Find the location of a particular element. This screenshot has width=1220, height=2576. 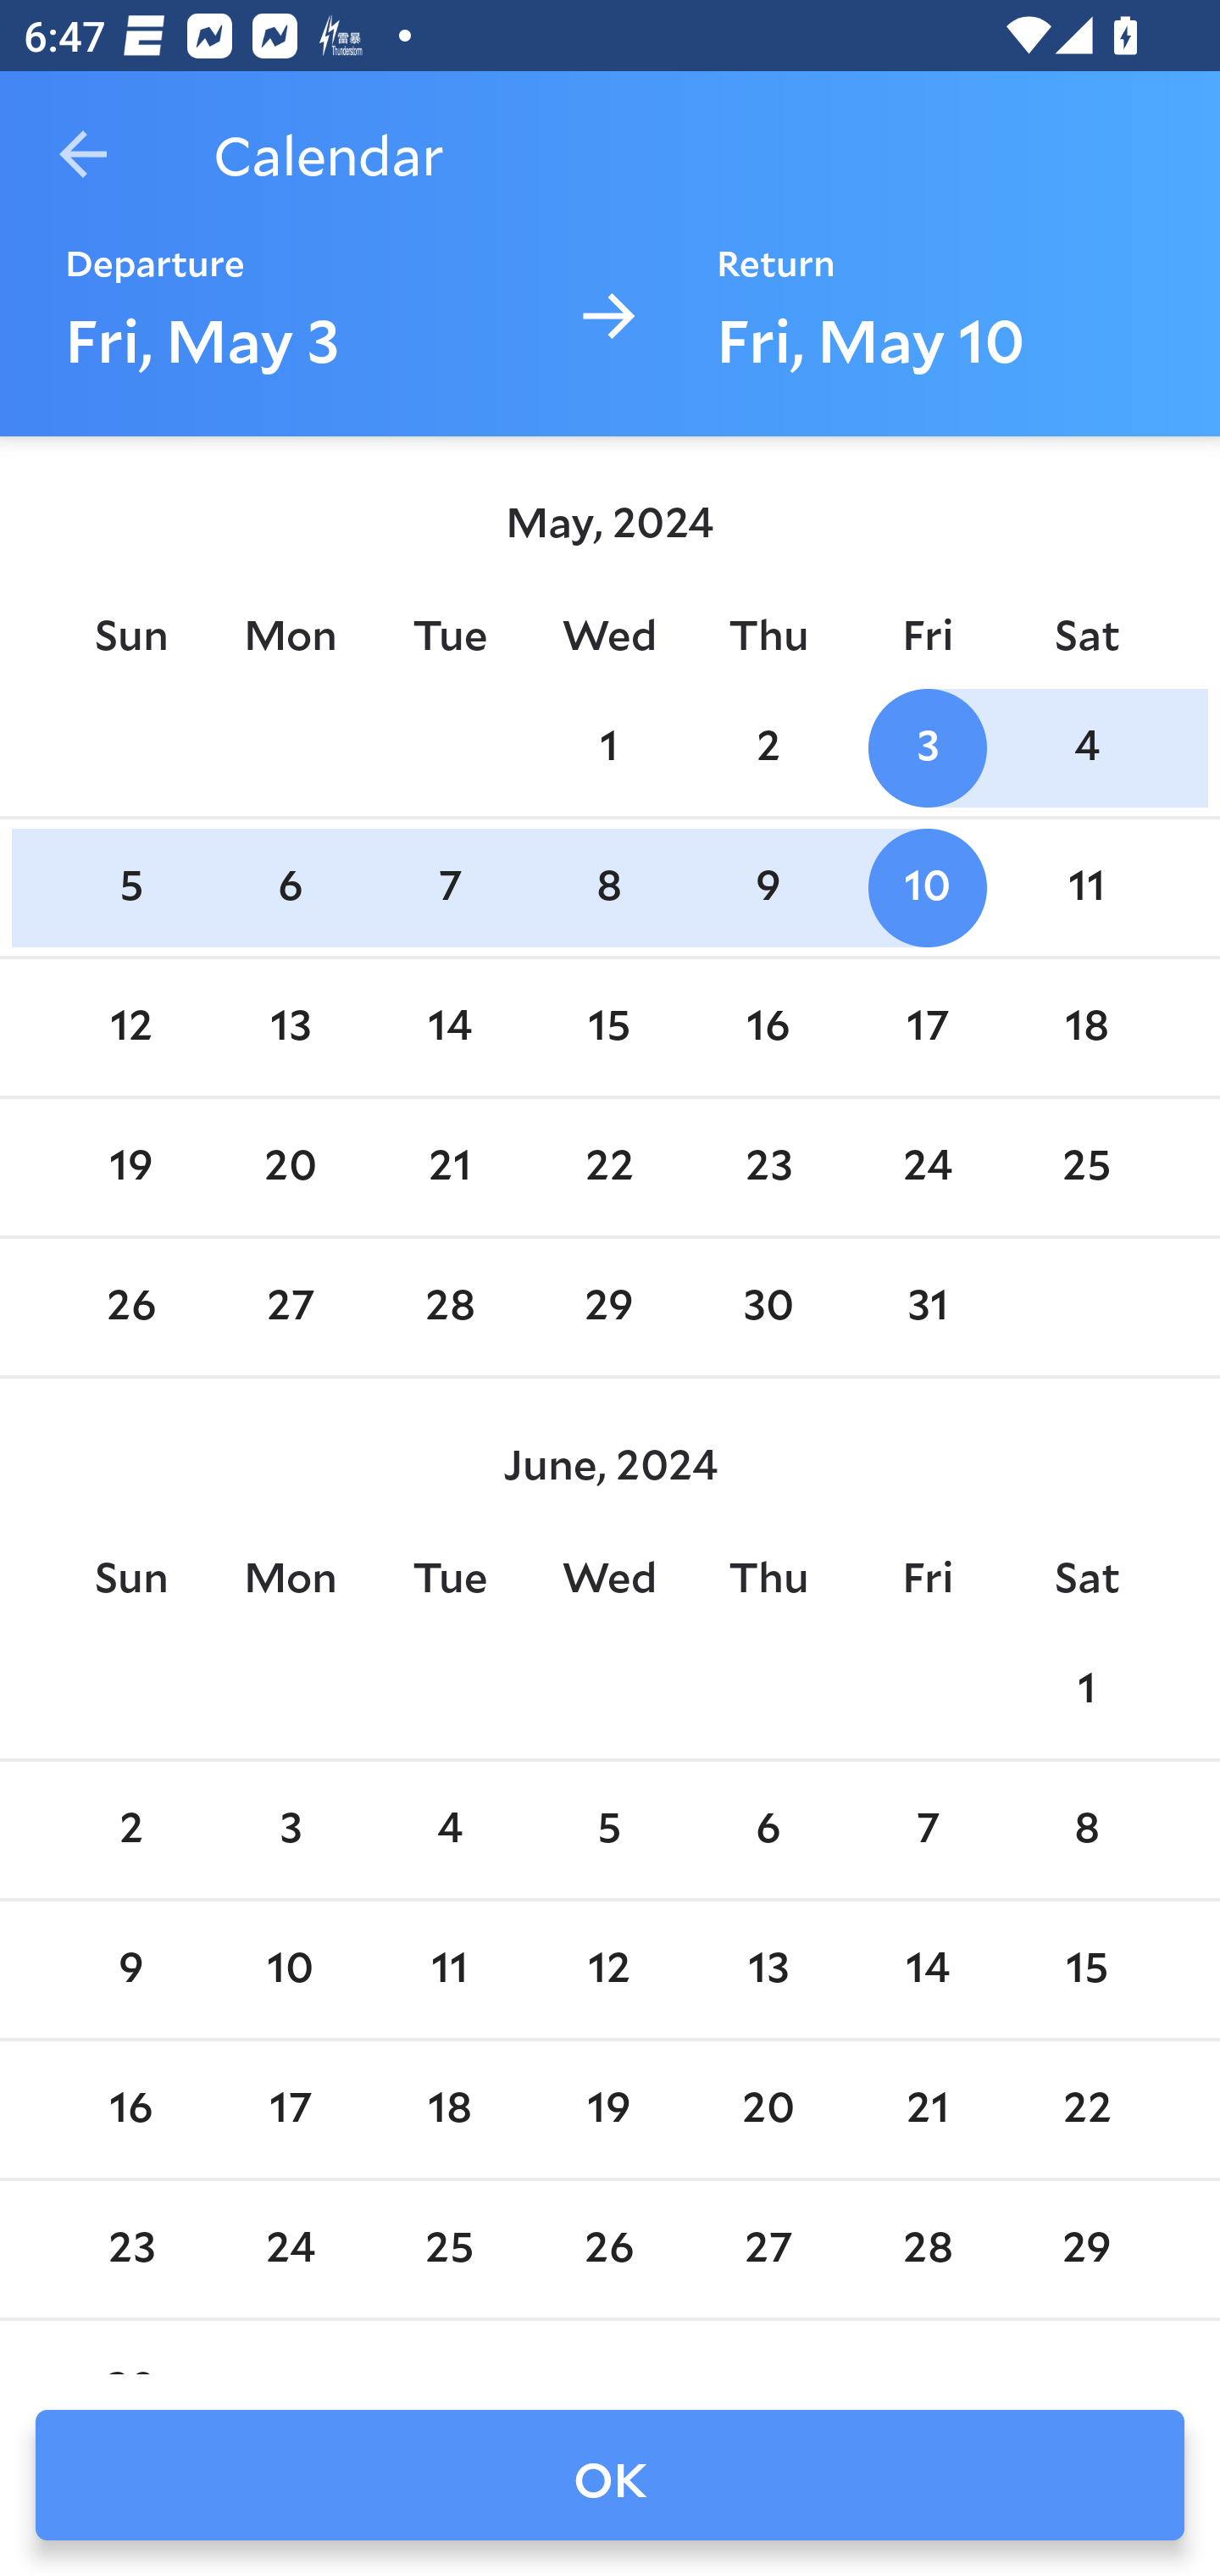

16 is located at coordinates (130, 2109).